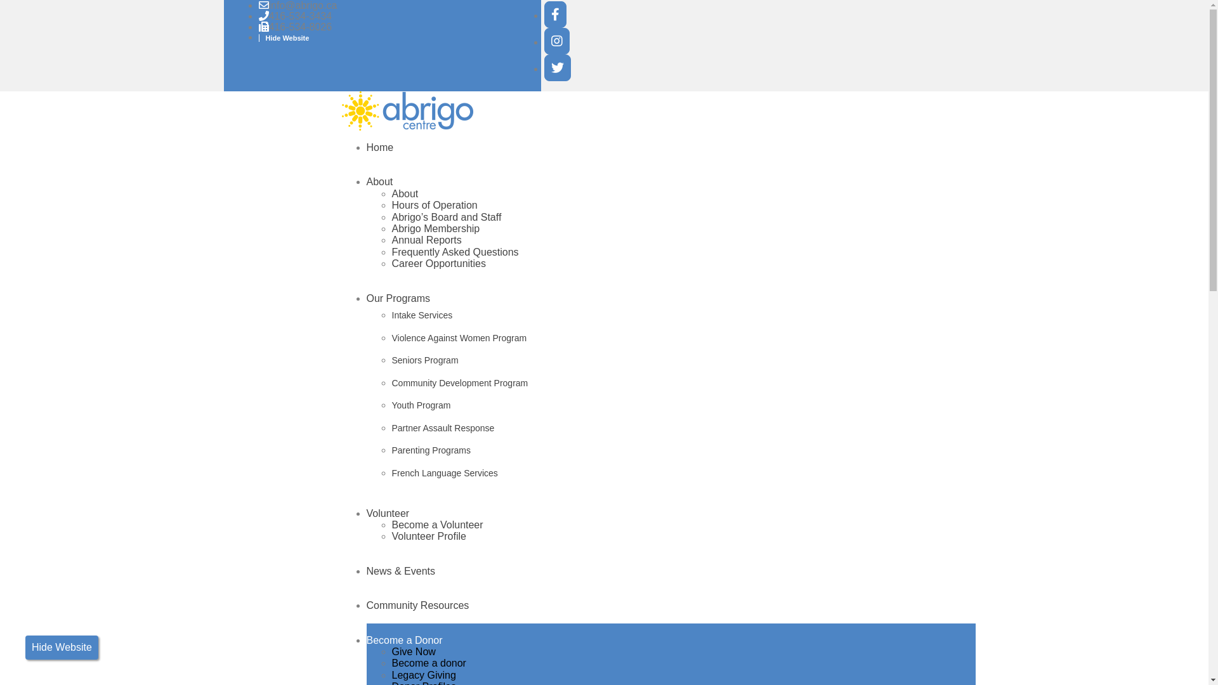 This screenshot has width=1218, height=685. What do you see at coordinates (684, 451) in the screenshot?
I see `Parenting Programs` at bounding box center [684, 451].